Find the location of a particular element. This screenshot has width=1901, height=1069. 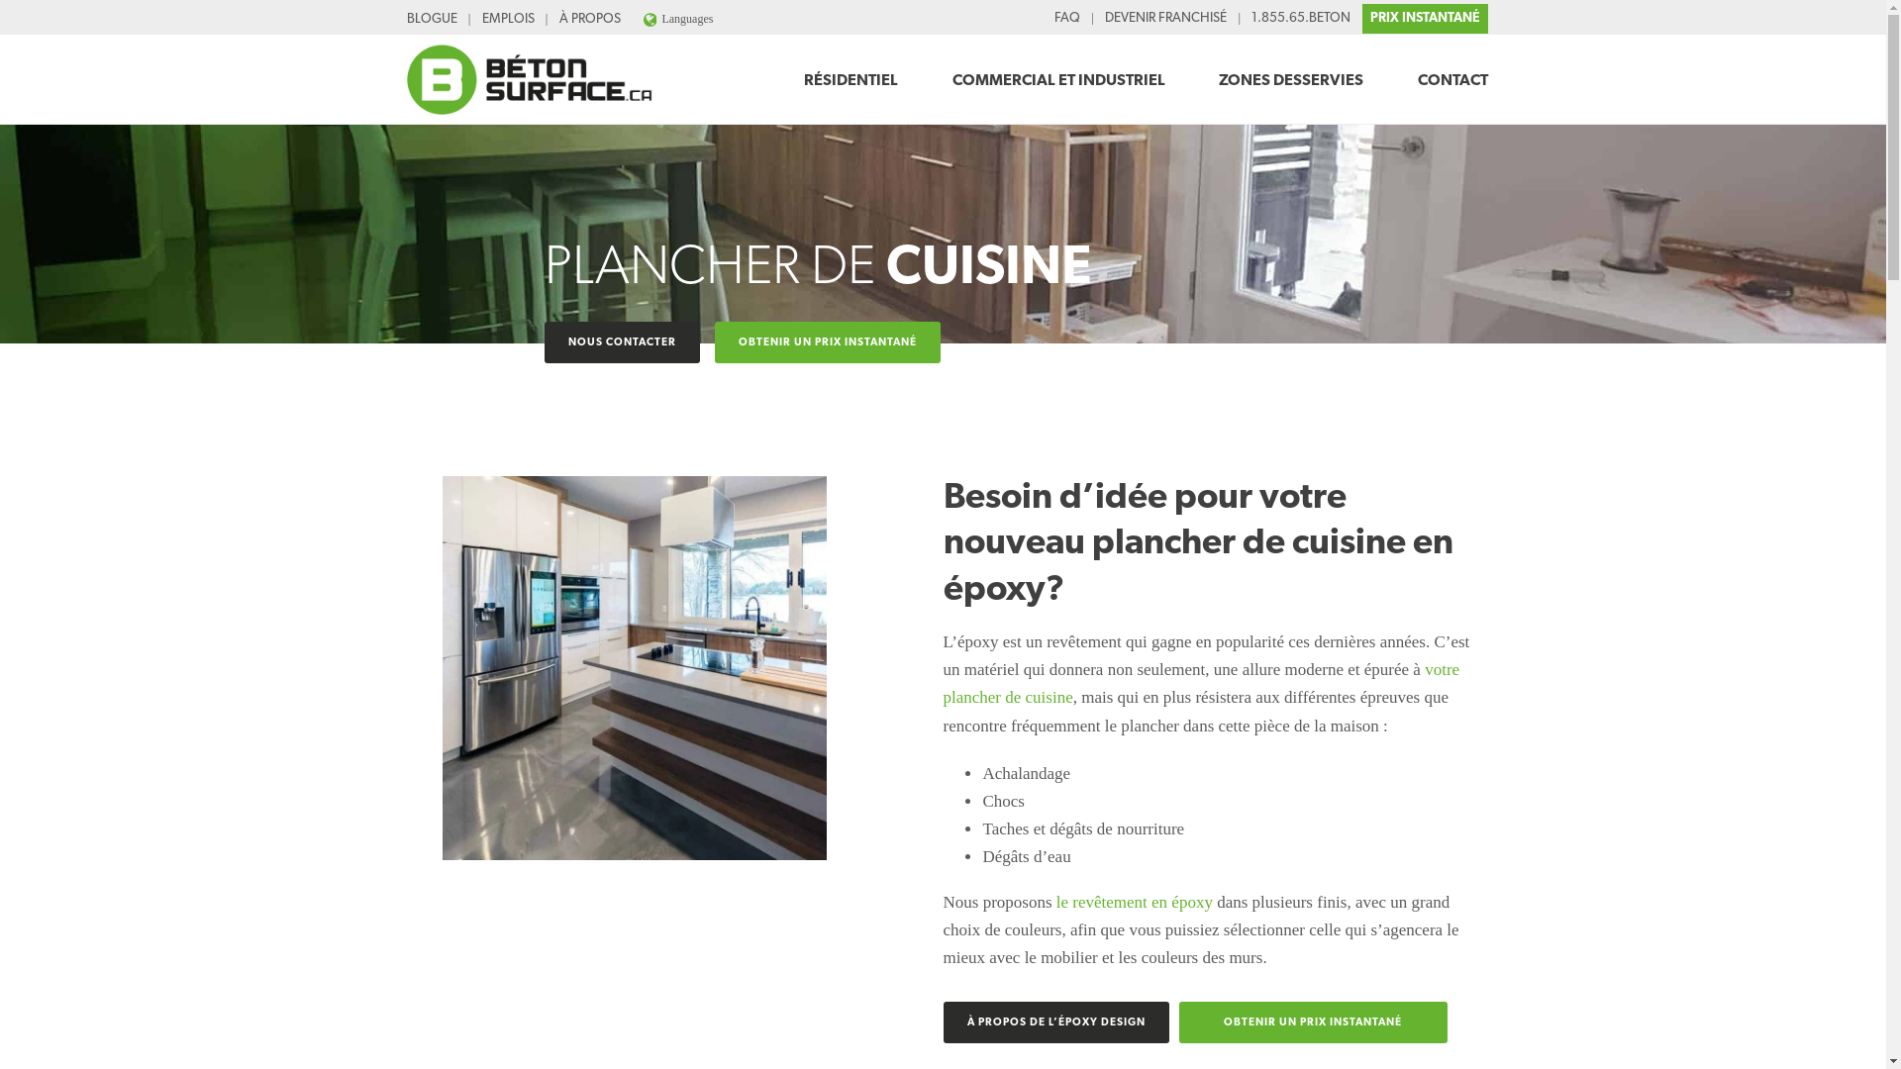

NOUS CONTACTER is located at coordinates (622, 341).